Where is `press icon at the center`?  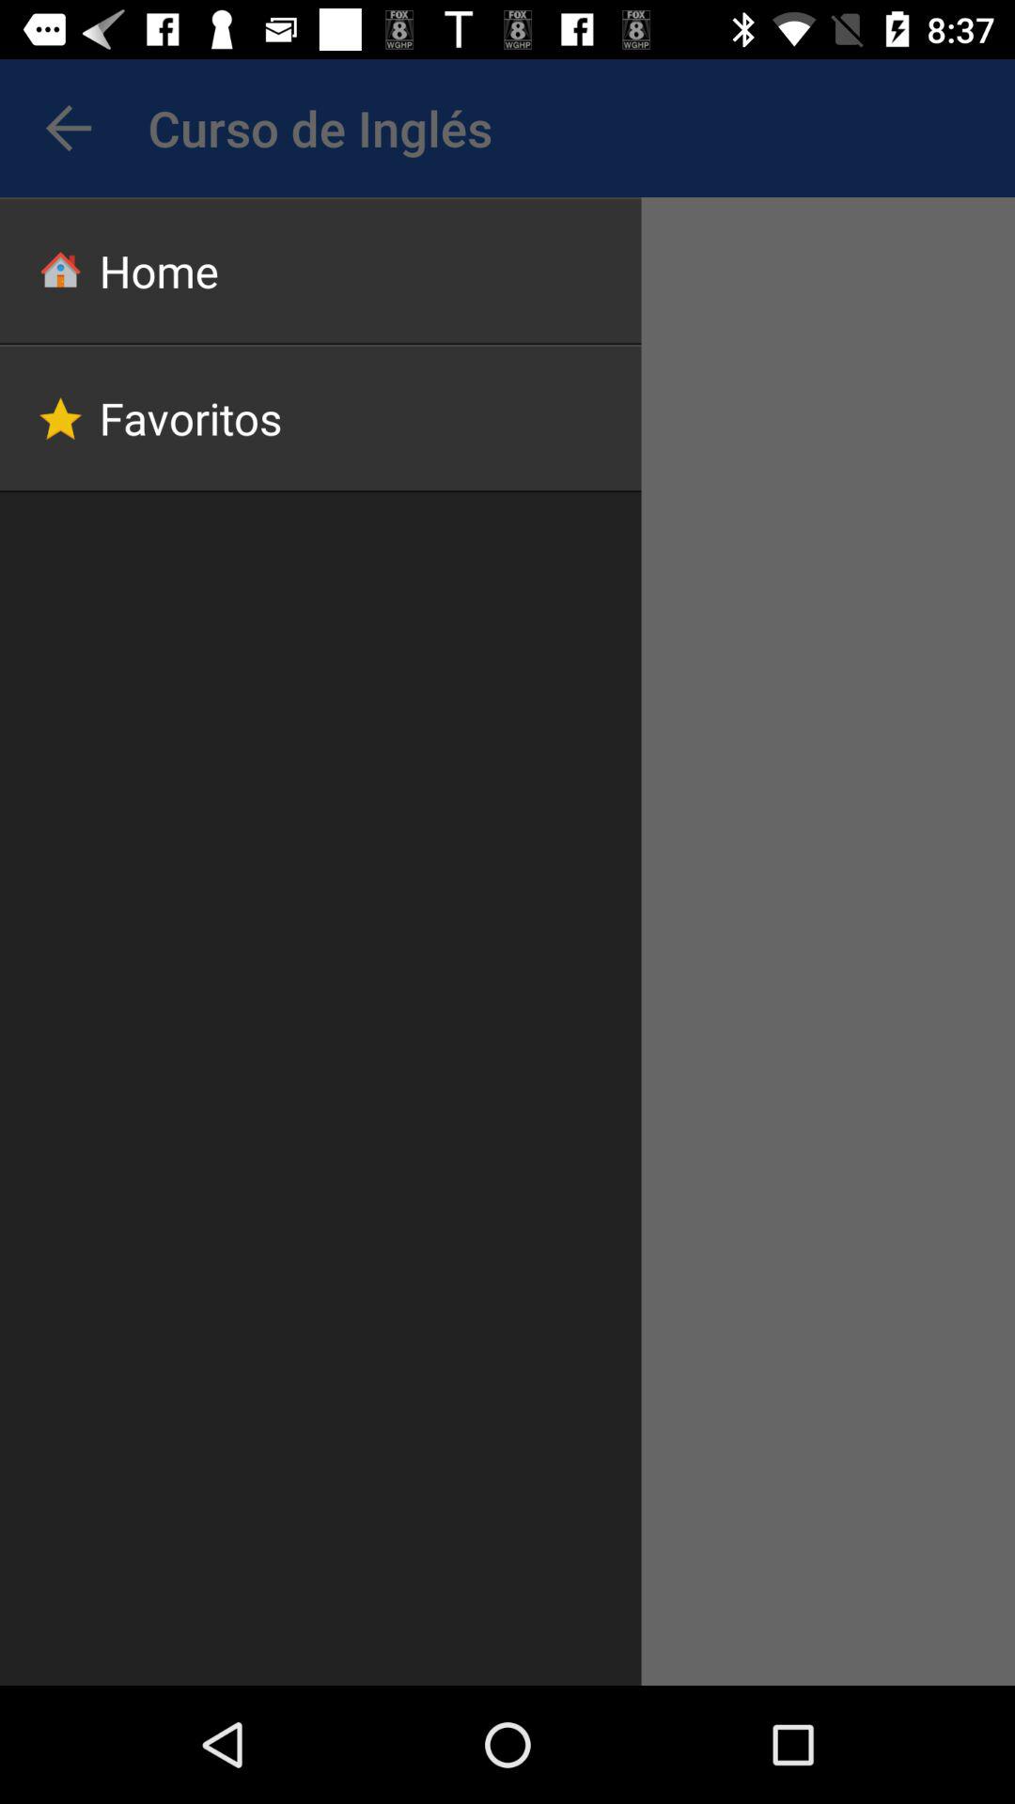 press icon at the center is located at coordinates (500, 934).